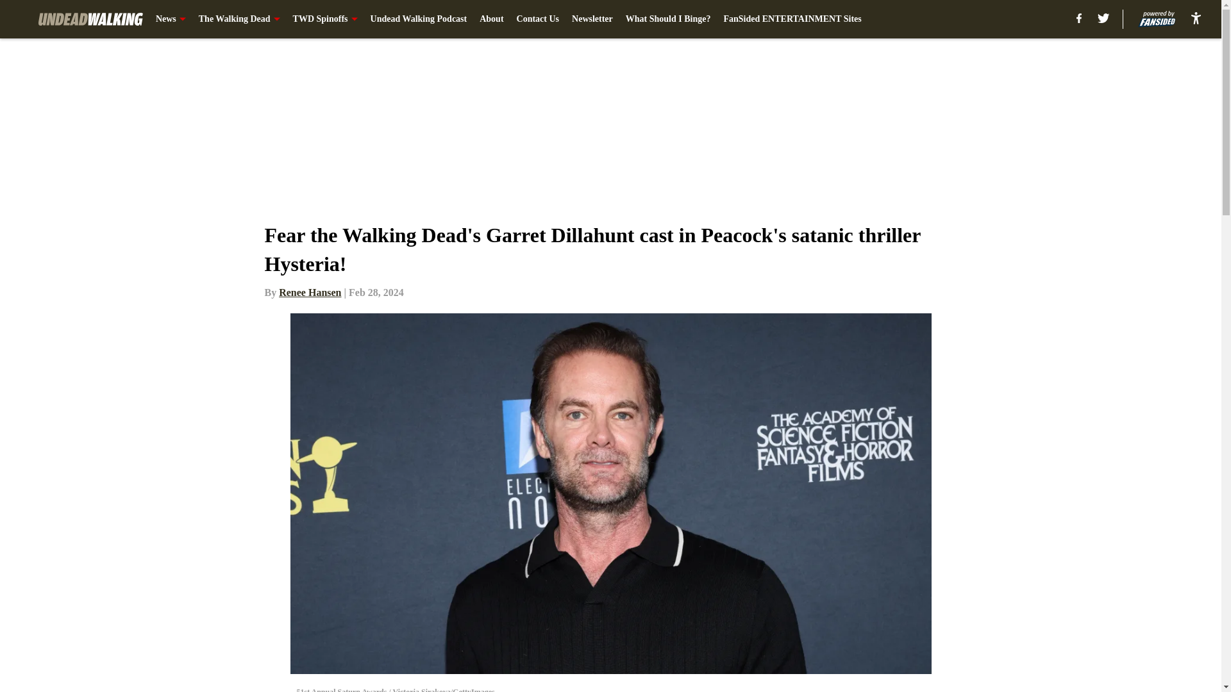 The height and width of the screenshot is (692, 1231). What do you see at coordinates (539, 19) in the screenshot?
I see `Contact Us` at bounding box center [539, 19].